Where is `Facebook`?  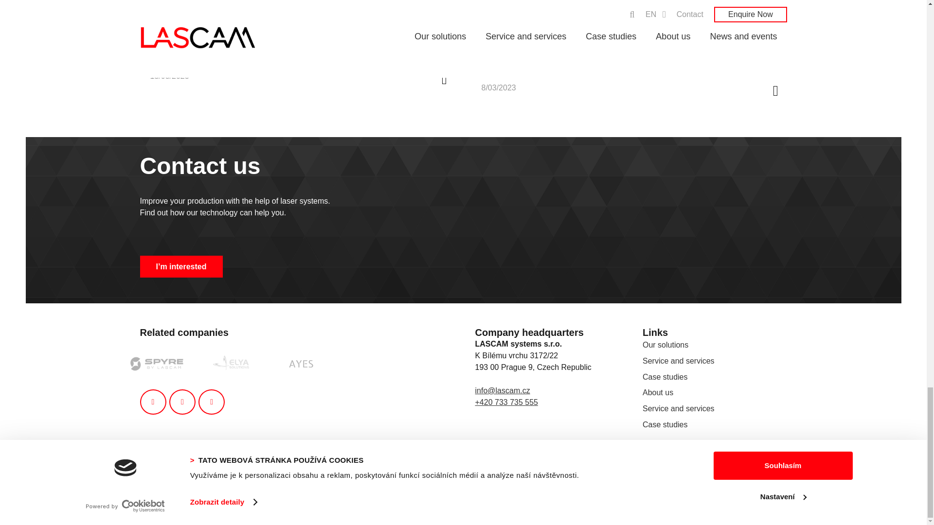 Facebook is located at coordinates (153, 402).